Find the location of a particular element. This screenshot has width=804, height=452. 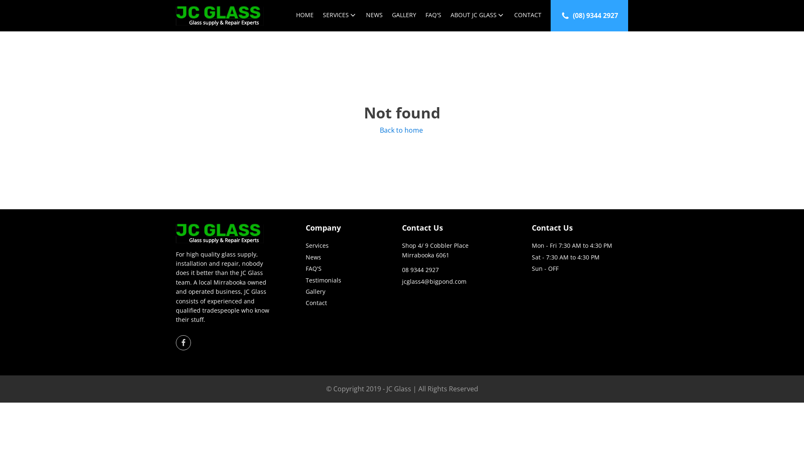

News is located at coordinates (313, 257).